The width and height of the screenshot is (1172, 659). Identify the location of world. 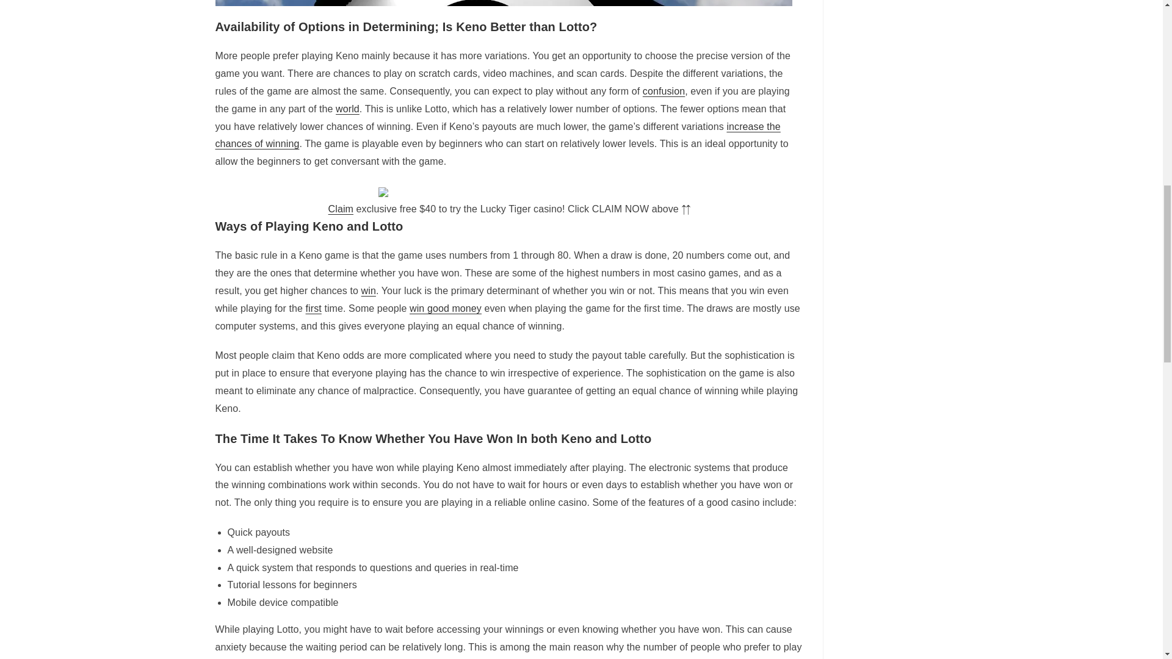
(347, 109).